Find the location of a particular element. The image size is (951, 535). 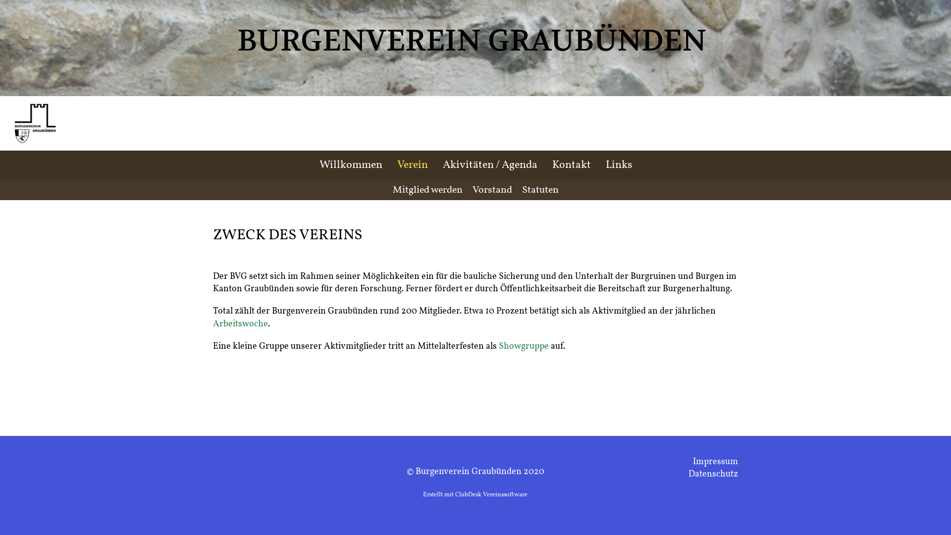

Links is located at coordinates (619, 165).